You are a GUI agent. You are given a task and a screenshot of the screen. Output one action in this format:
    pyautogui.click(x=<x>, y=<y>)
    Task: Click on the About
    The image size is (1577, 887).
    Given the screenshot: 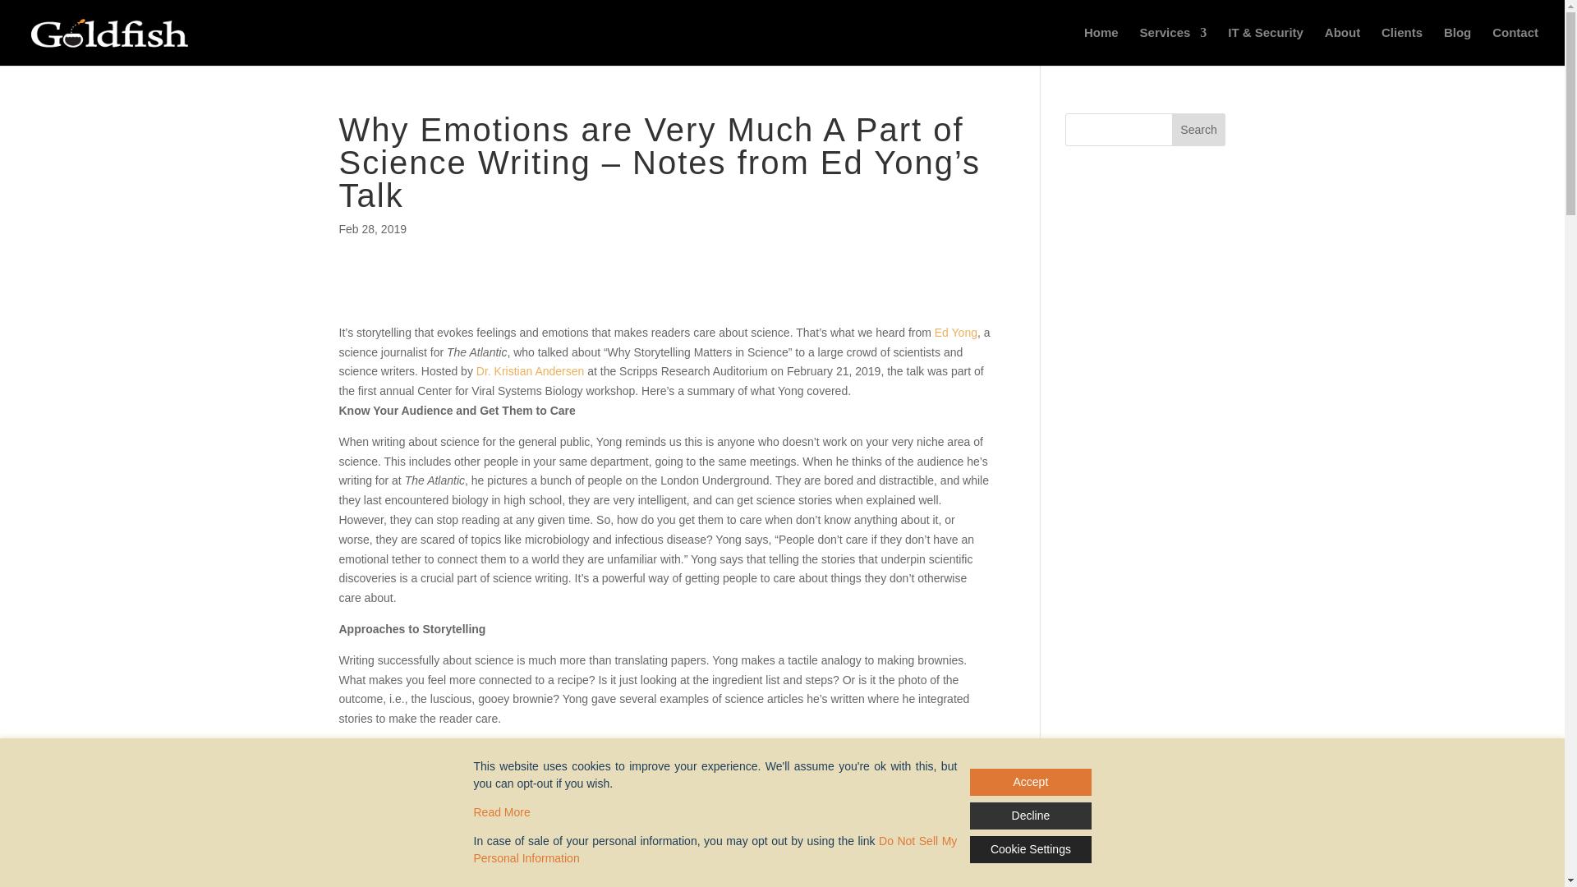 What is the action you would take?
    pyautogui.click(x=1342, y=46)
    